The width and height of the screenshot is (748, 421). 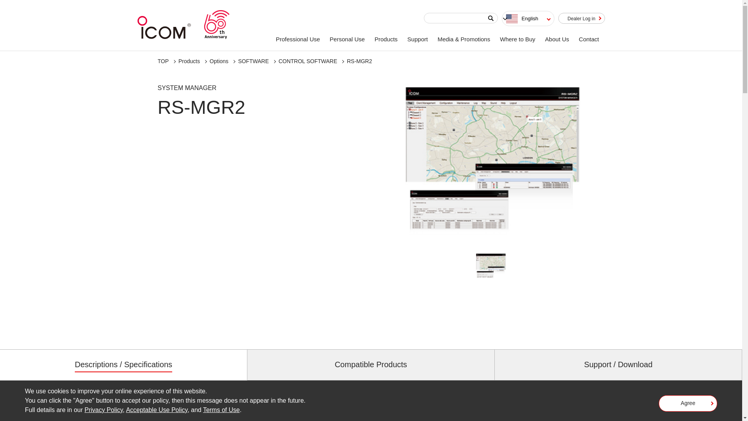 What do you see at coordinates (219, 61) in the screenshot?
I see `Options` at bounding box center [219, 61].